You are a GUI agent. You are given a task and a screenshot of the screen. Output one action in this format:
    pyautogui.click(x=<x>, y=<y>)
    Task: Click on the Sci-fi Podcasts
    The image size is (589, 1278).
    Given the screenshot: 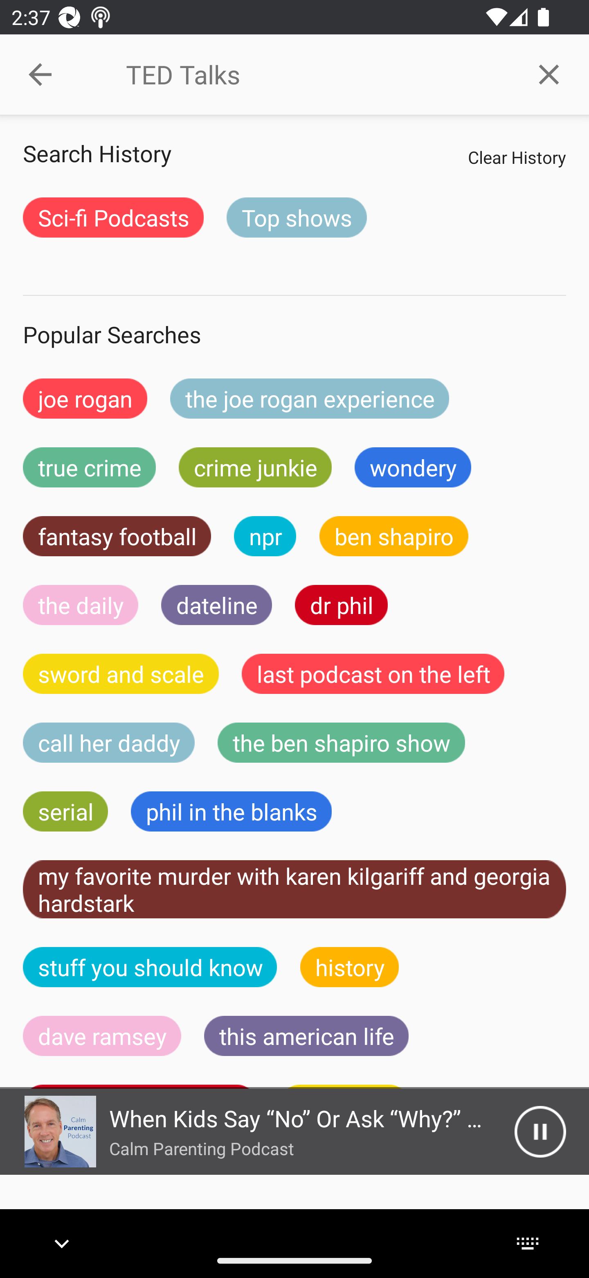 What is the action you would take?
    pyautogui.click(x=113, y=217)
    